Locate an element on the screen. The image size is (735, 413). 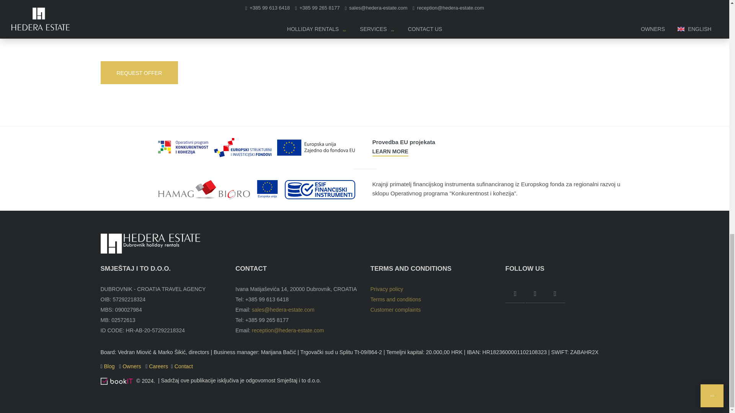
Careers is located at coordinates (158, 366).